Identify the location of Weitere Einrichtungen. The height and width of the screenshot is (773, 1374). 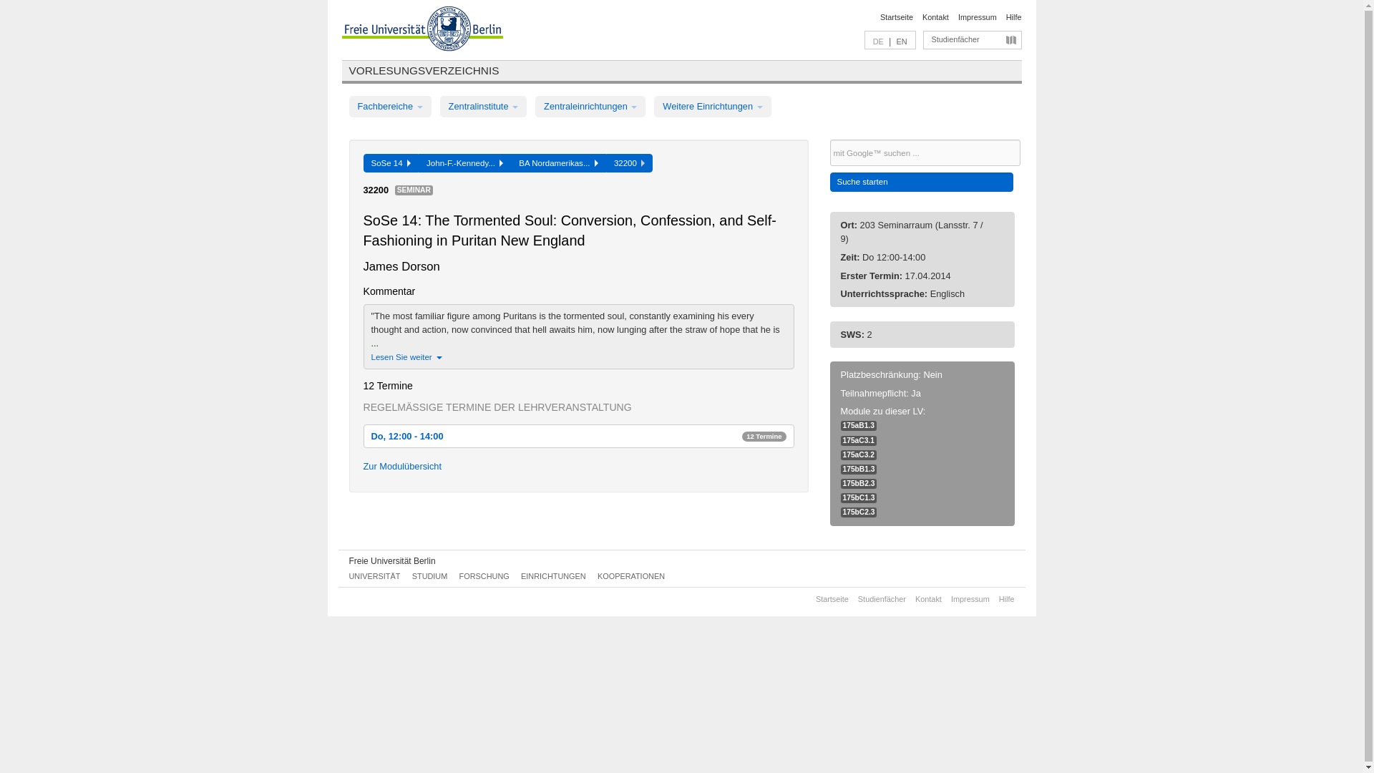
(712, 106).